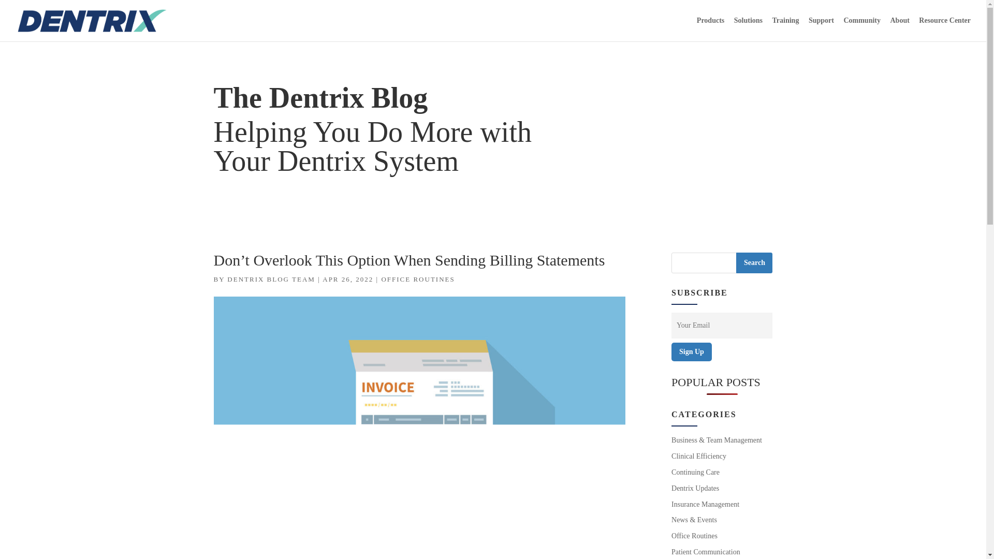 Image resolution: width=994 pixels, height=559 pixels. I want to click on Community, so click(861, 29).